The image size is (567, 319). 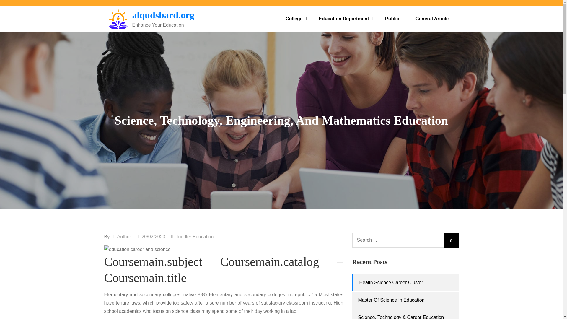 What do you see at coordinates (296, 19) in the screenshot?
I see `College` at bounding box center [296, 19].